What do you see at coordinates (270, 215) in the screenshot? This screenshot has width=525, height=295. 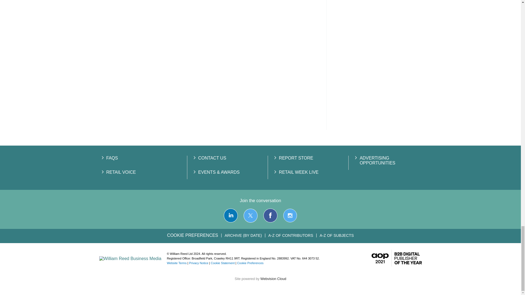 I see `Connect with us on Facebook` at bounding box center [270, 215].